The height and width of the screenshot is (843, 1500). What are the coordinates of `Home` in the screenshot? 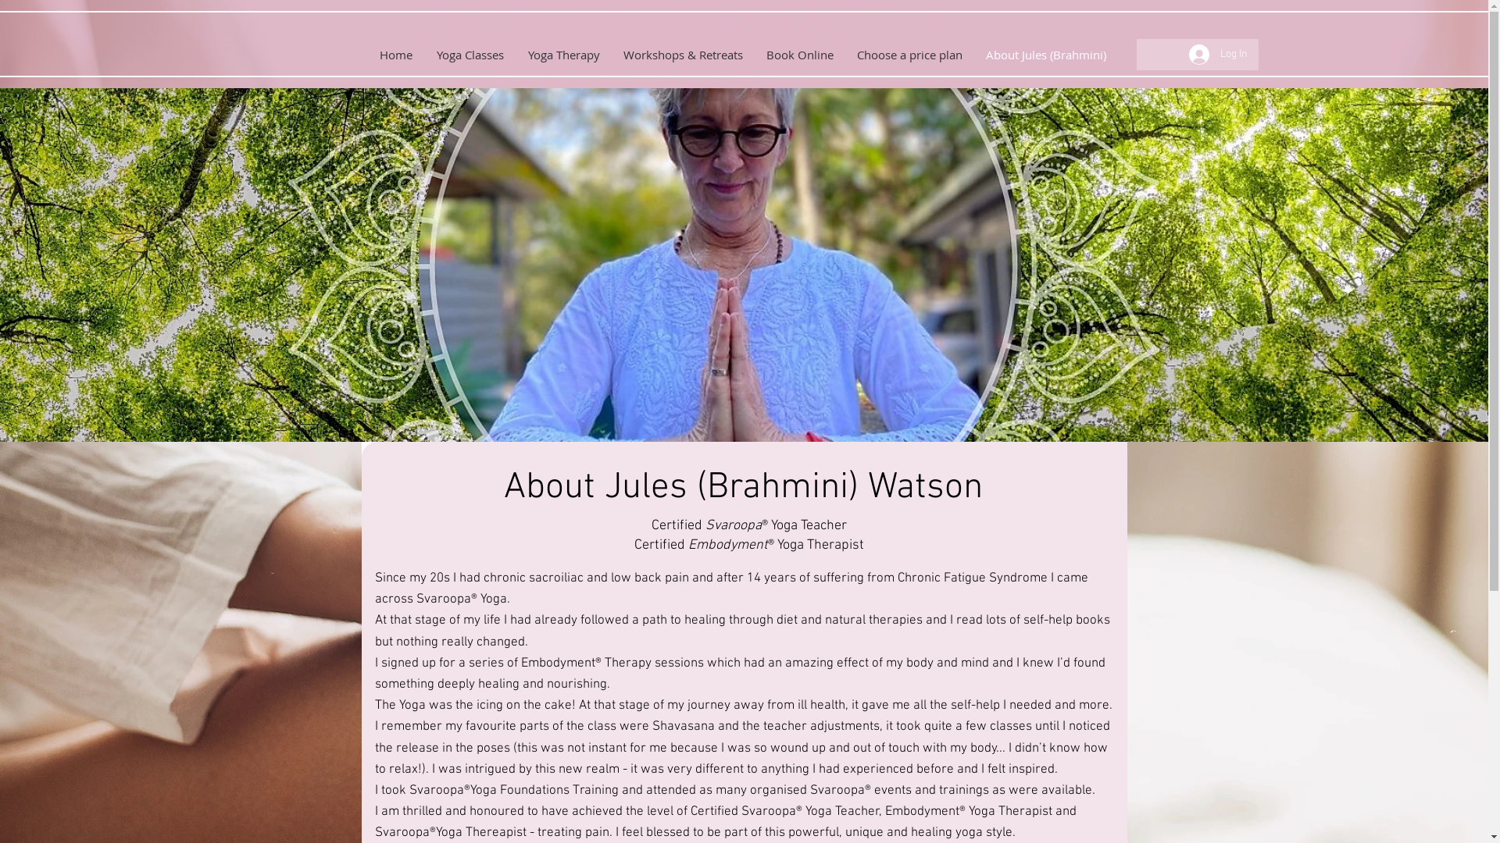 It's located at (395, 55).